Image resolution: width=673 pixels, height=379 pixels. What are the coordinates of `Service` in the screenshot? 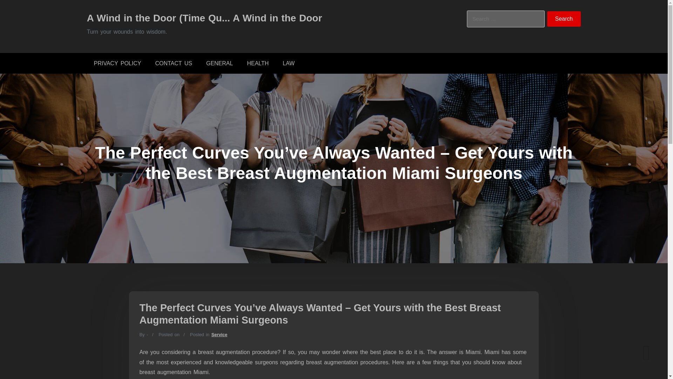 It's located at (219, 335).